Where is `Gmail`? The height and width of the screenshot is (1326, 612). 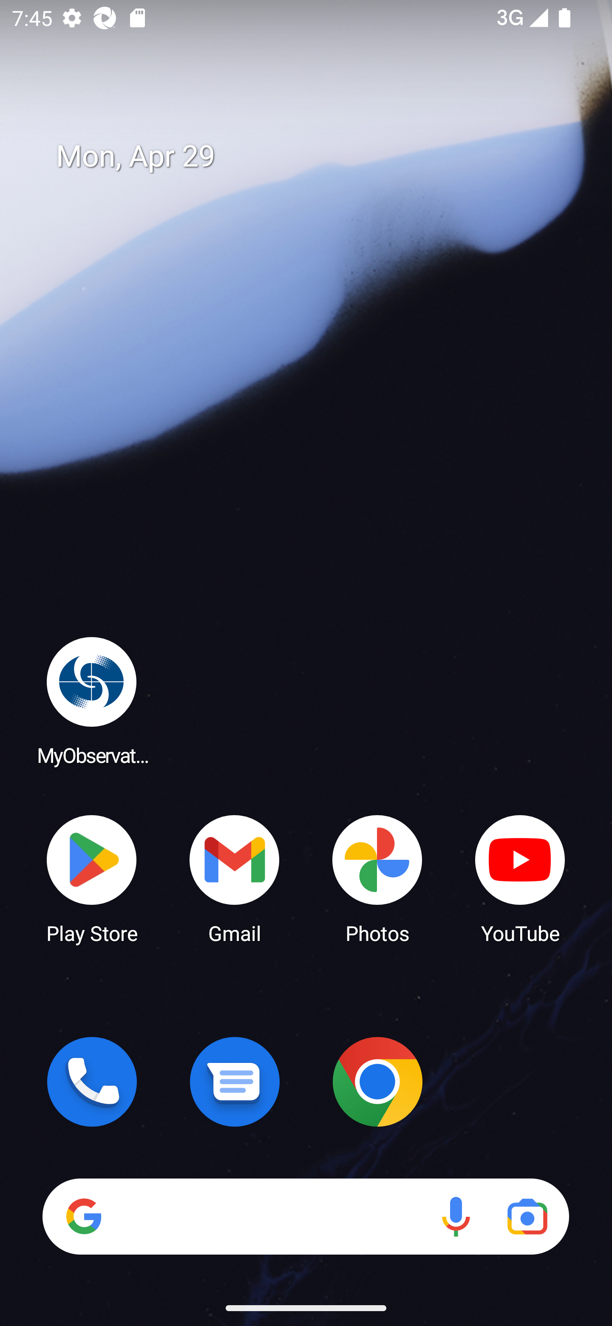
Gmail is located at coordinates (235, 878).